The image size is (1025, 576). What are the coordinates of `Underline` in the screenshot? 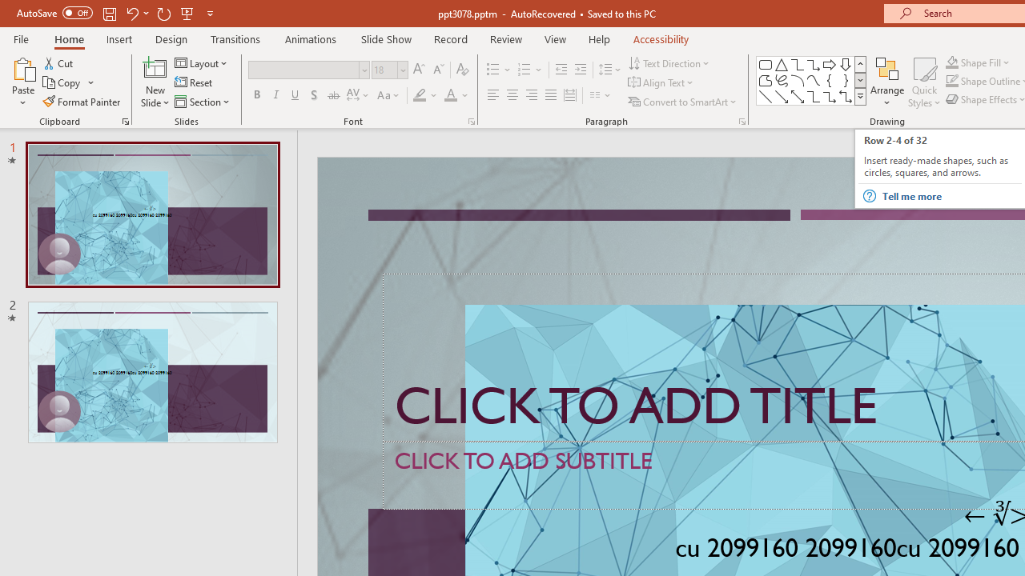 It's located at (295, 96).